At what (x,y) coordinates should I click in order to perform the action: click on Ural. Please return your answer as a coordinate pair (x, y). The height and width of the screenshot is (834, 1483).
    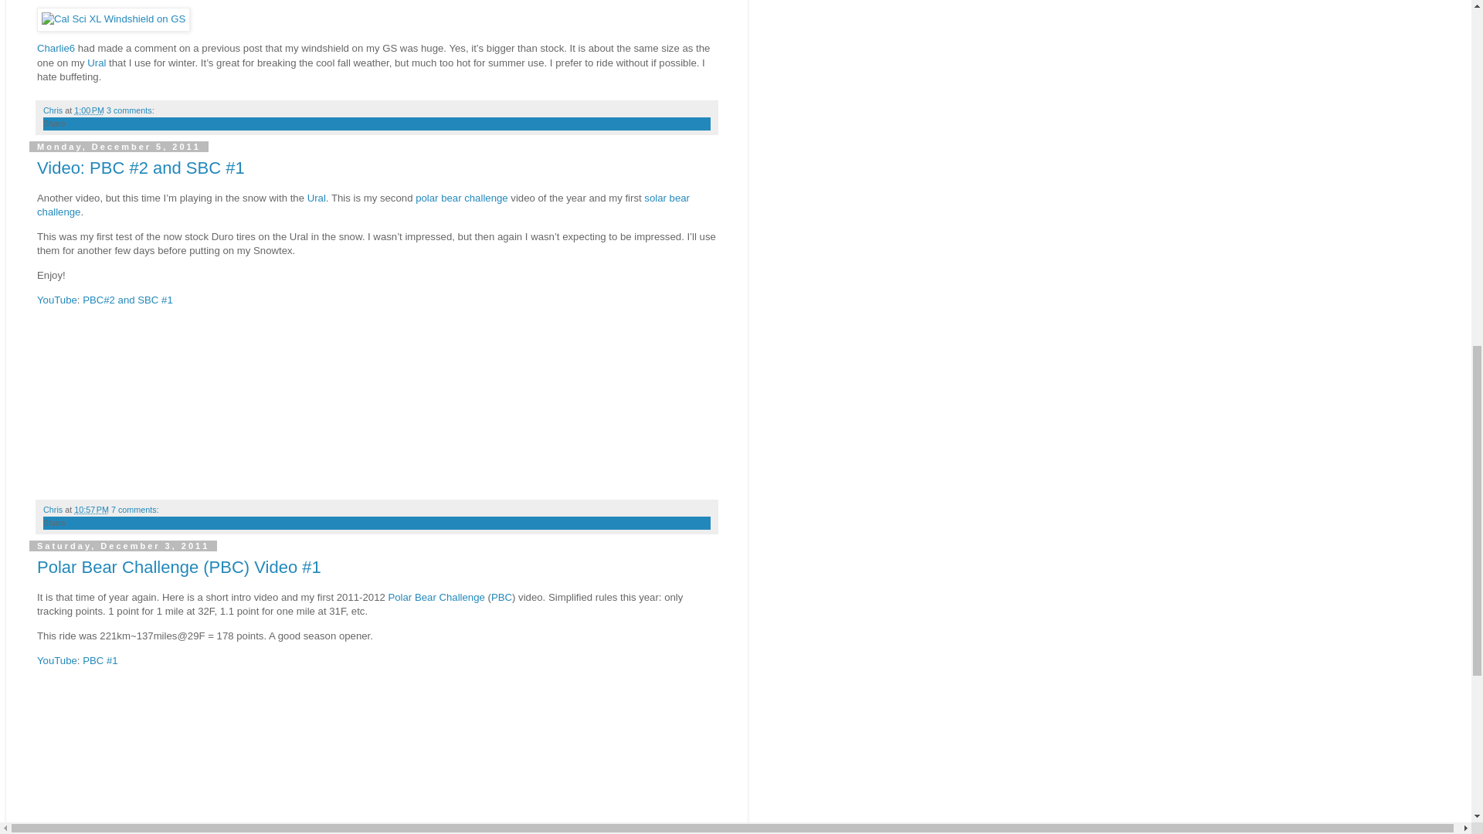
    Looking at the image, I should click on (317, 198).